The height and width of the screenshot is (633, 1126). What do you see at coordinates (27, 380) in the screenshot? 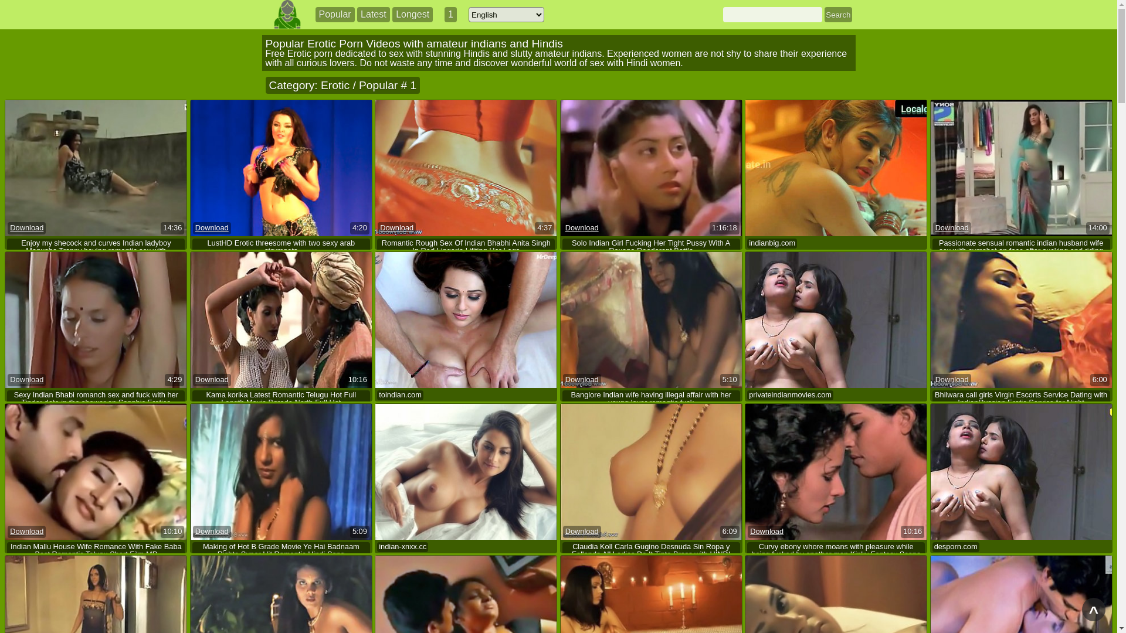
I see `Download` at bounding box center [27, 380].